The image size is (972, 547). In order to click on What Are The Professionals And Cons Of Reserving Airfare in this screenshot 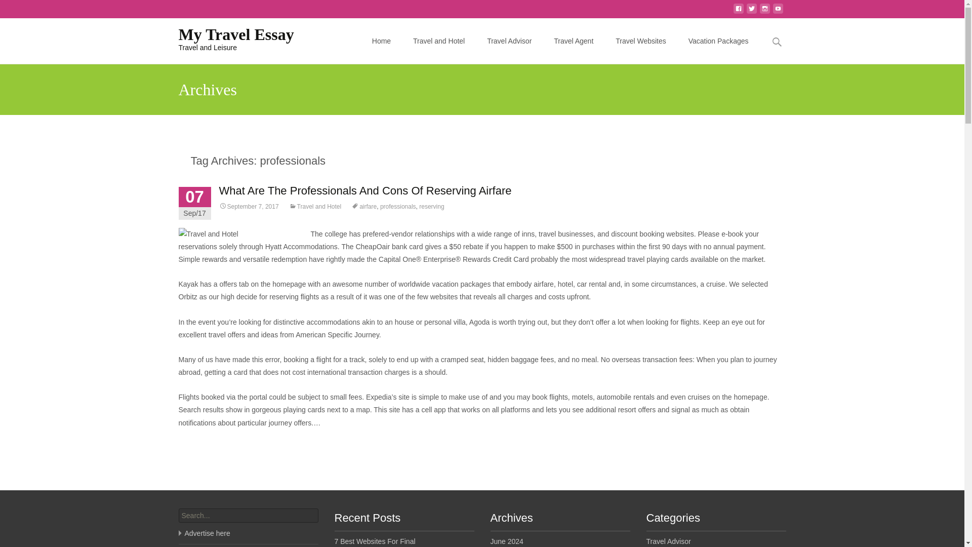, I will do `click(363, 206)`.